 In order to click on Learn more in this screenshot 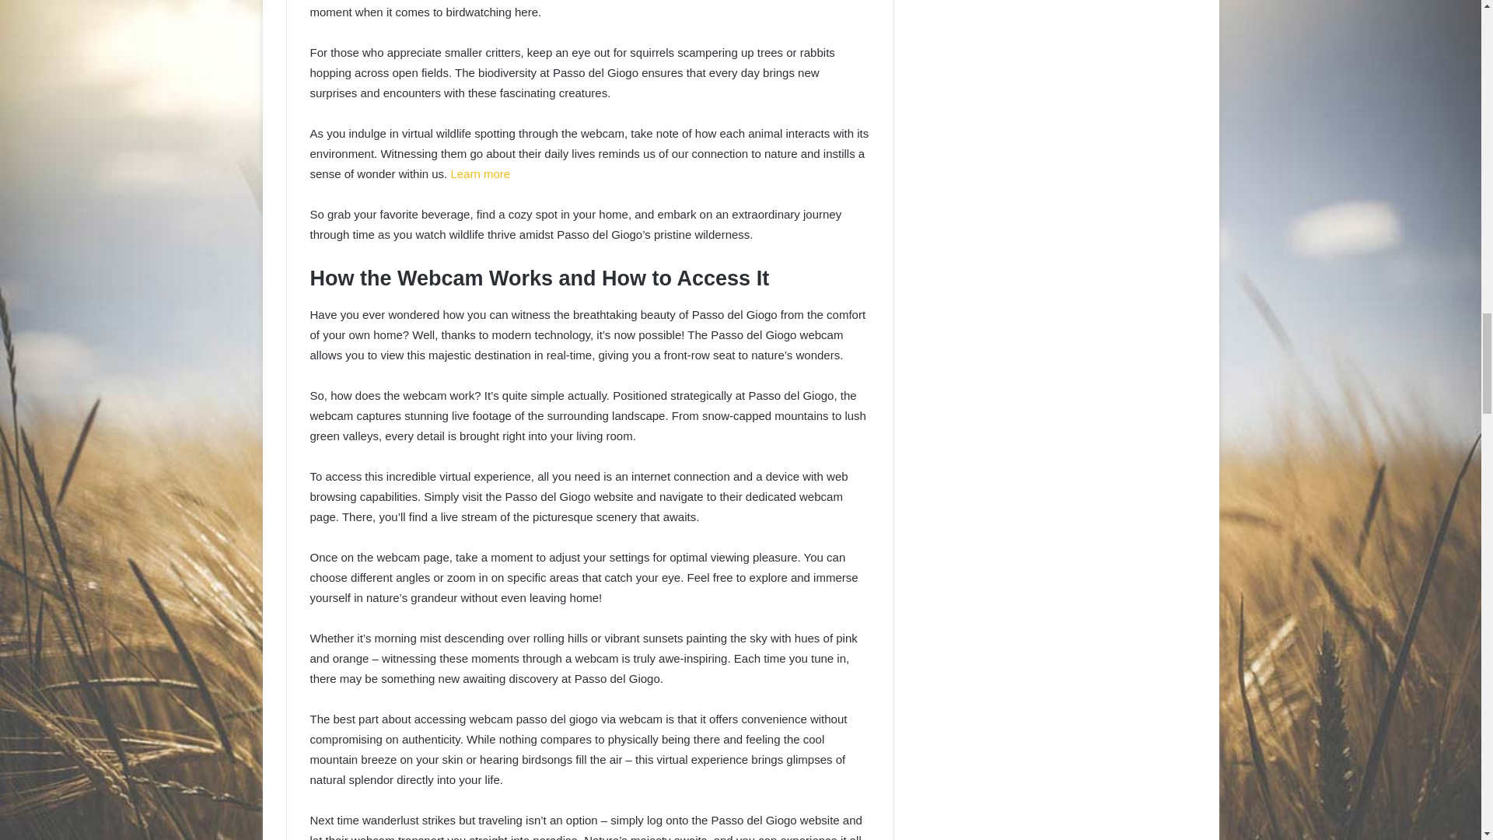, I will do `click(481, 173)`.